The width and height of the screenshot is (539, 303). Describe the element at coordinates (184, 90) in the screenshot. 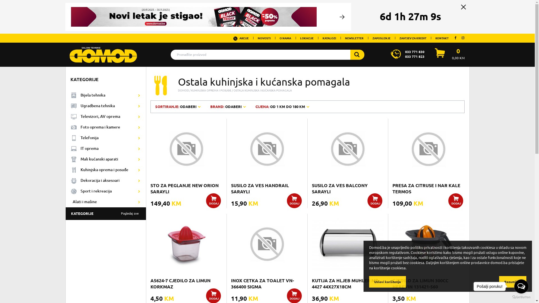

I see `DOMOD` at that location.